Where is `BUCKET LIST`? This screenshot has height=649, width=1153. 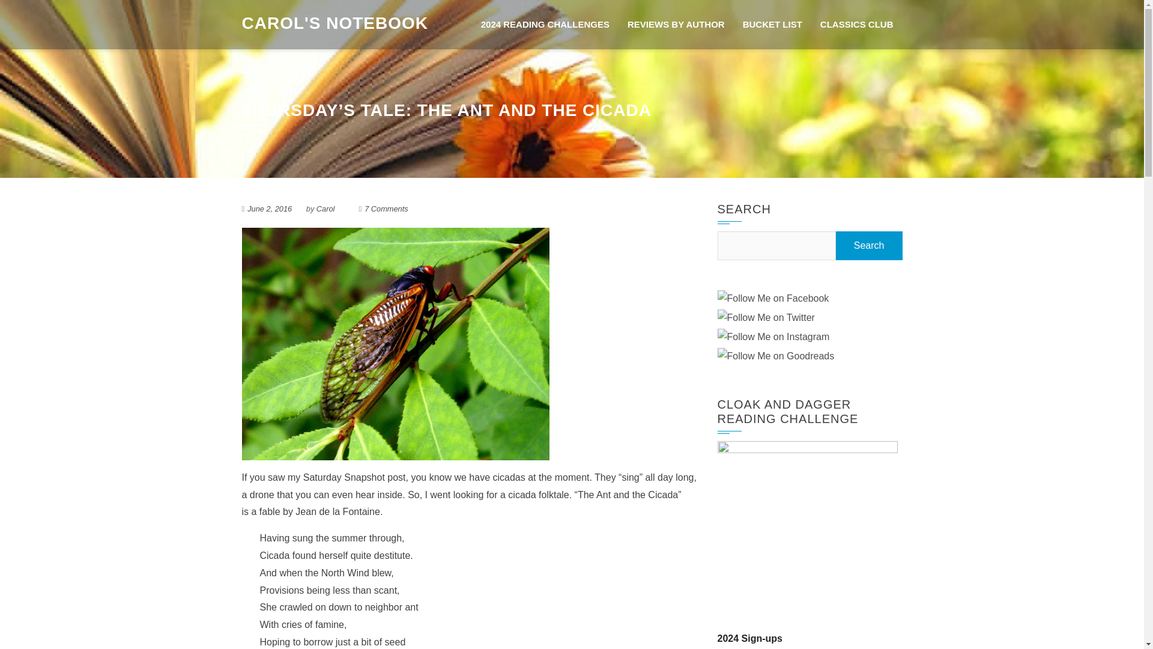
BUCKET LIST is located at coordinates (772, 25).